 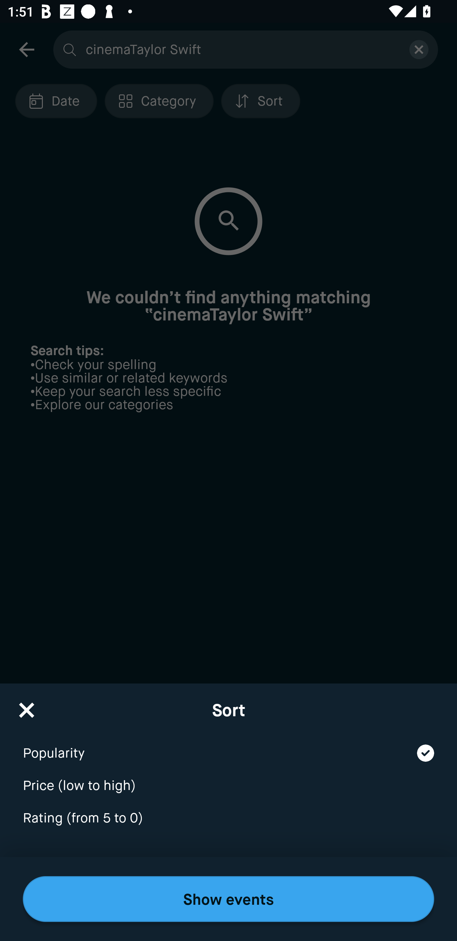 What do you see at coordinates (228, 818) in the screenshot?
I see `Rating (from 5 to 0)` at bounding box center [228, 818].